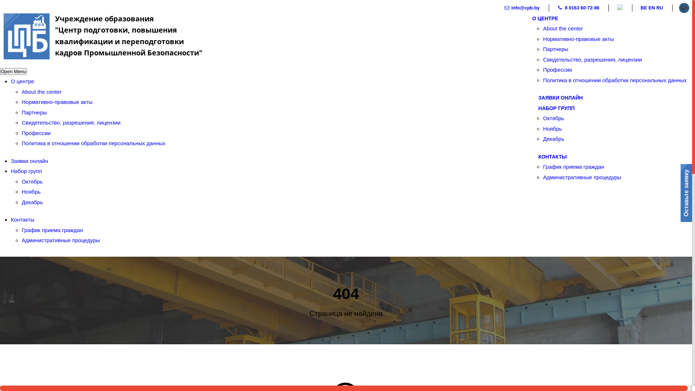 The width and height of the screenshot is (695, 391). What do you see at coordinates (13, 72) in the screenshot?
I see `Open Menu` at bounding box center [13, 72].